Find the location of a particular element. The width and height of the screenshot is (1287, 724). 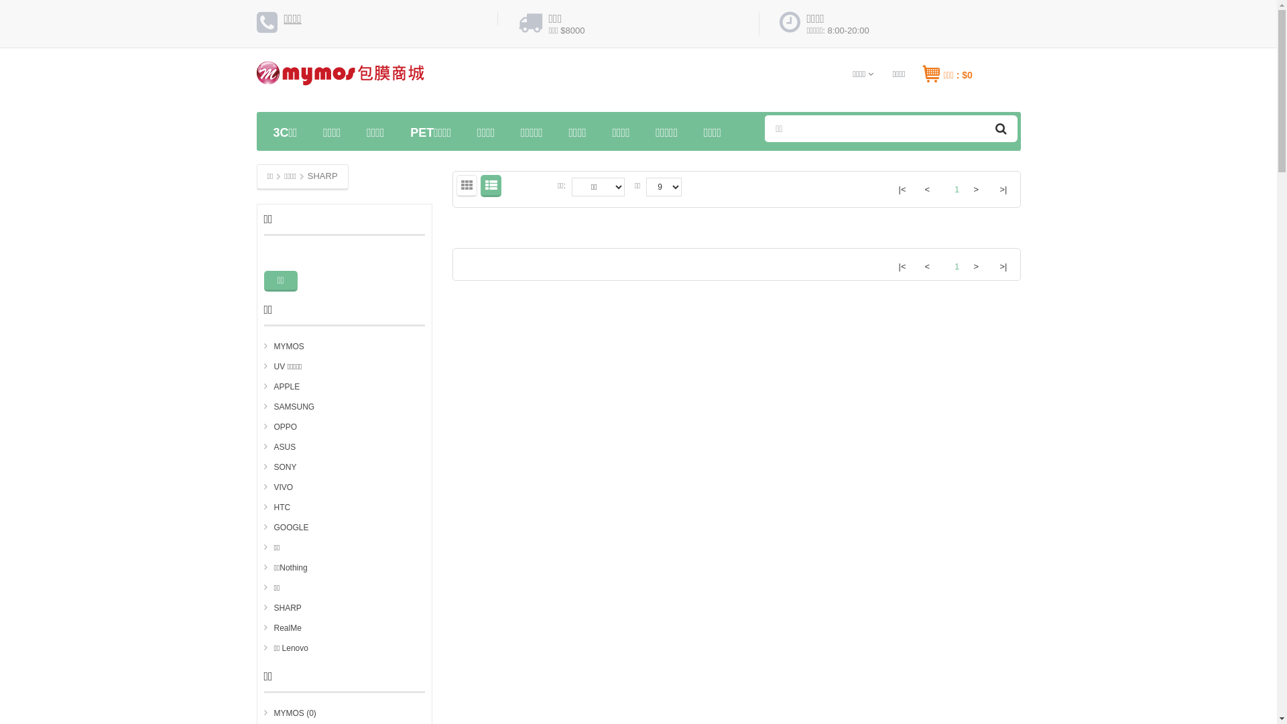

VIVO is located at coordinates (279, 487).